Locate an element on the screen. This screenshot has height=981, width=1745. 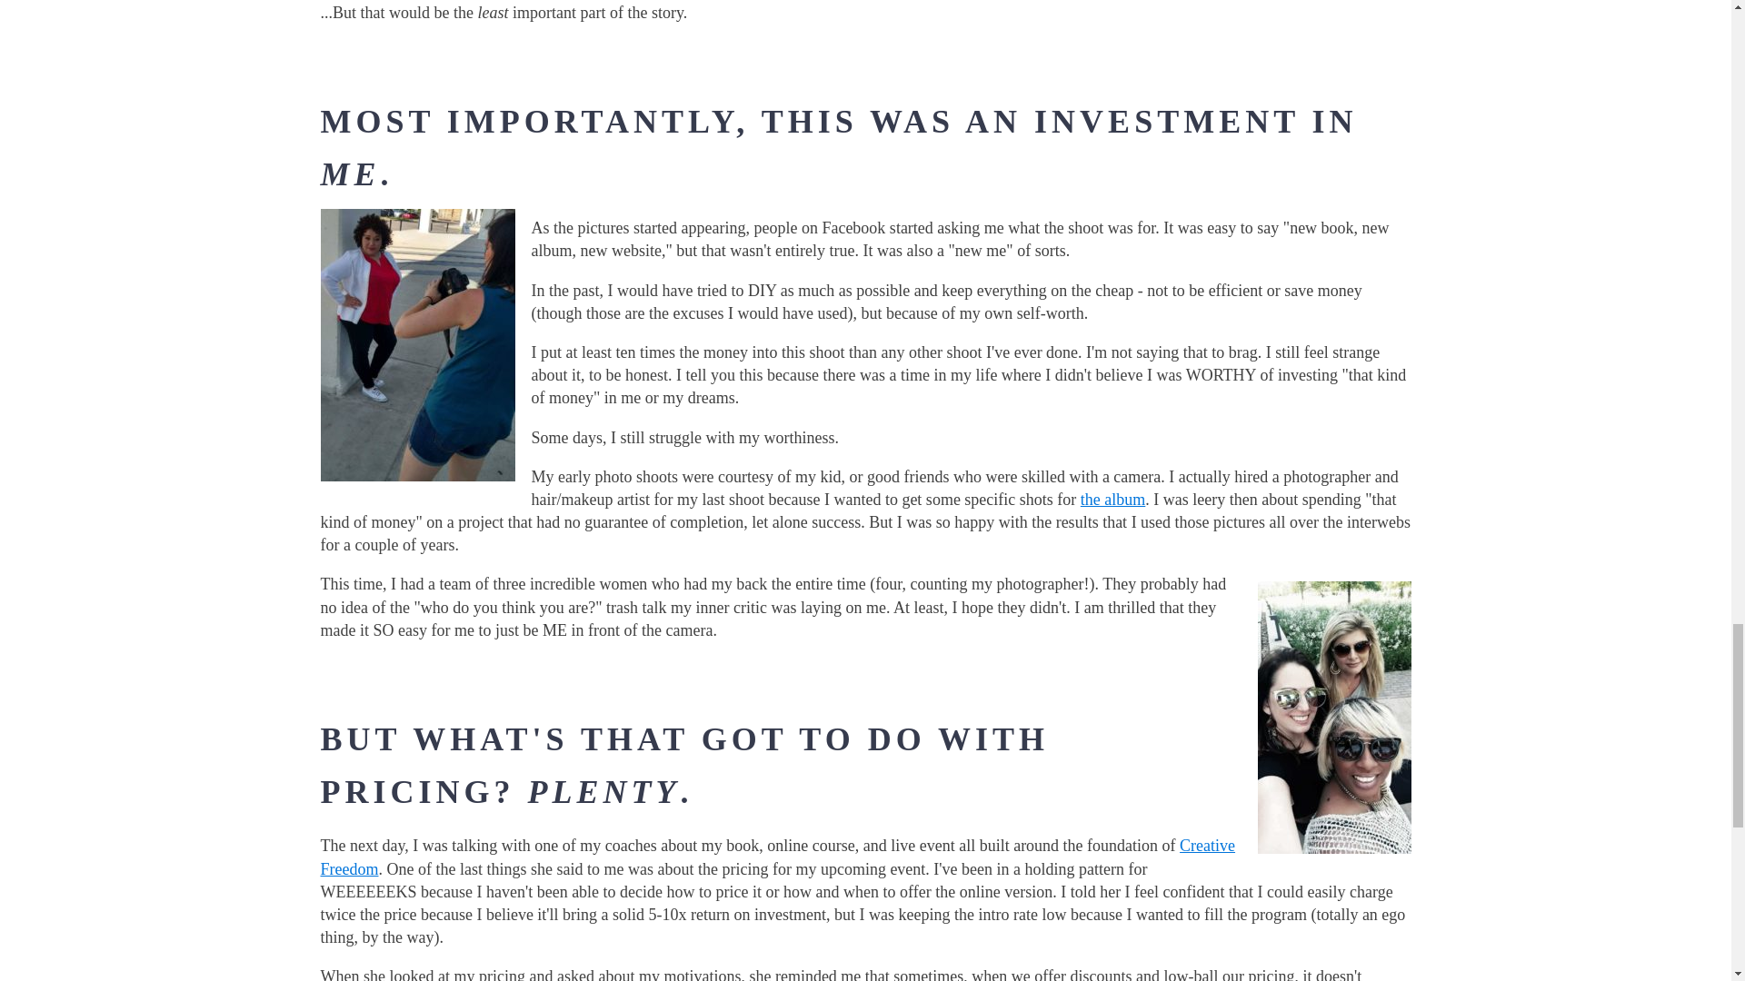
the album is located at coordinates (1112, 500).